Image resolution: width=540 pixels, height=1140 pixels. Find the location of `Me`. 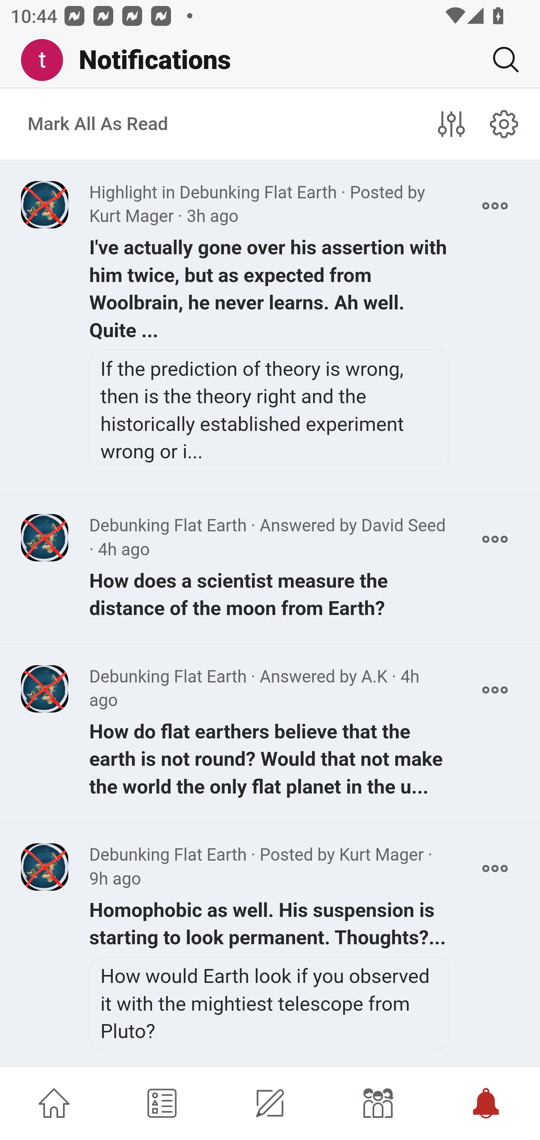

Me is located at coordinates (47, 60).